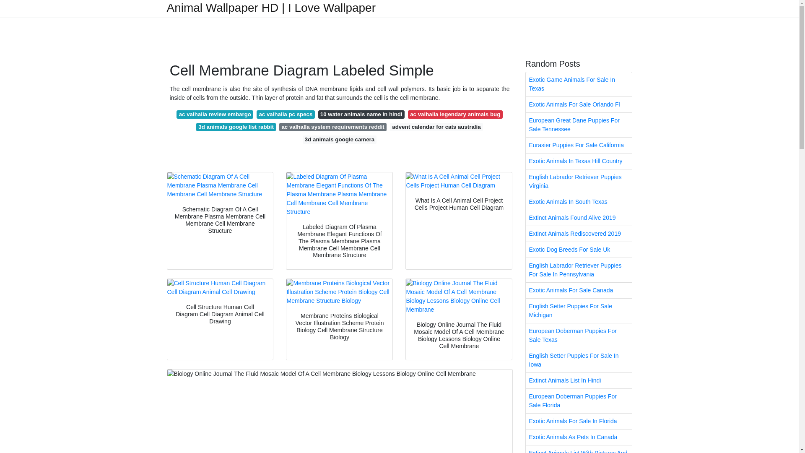 The height and width of the screenshot is (453, 805). What do you see at coordinates (436, 127) in the screenshot?
I see `advent calendar for cats australia` at bounding box center [436, 127].